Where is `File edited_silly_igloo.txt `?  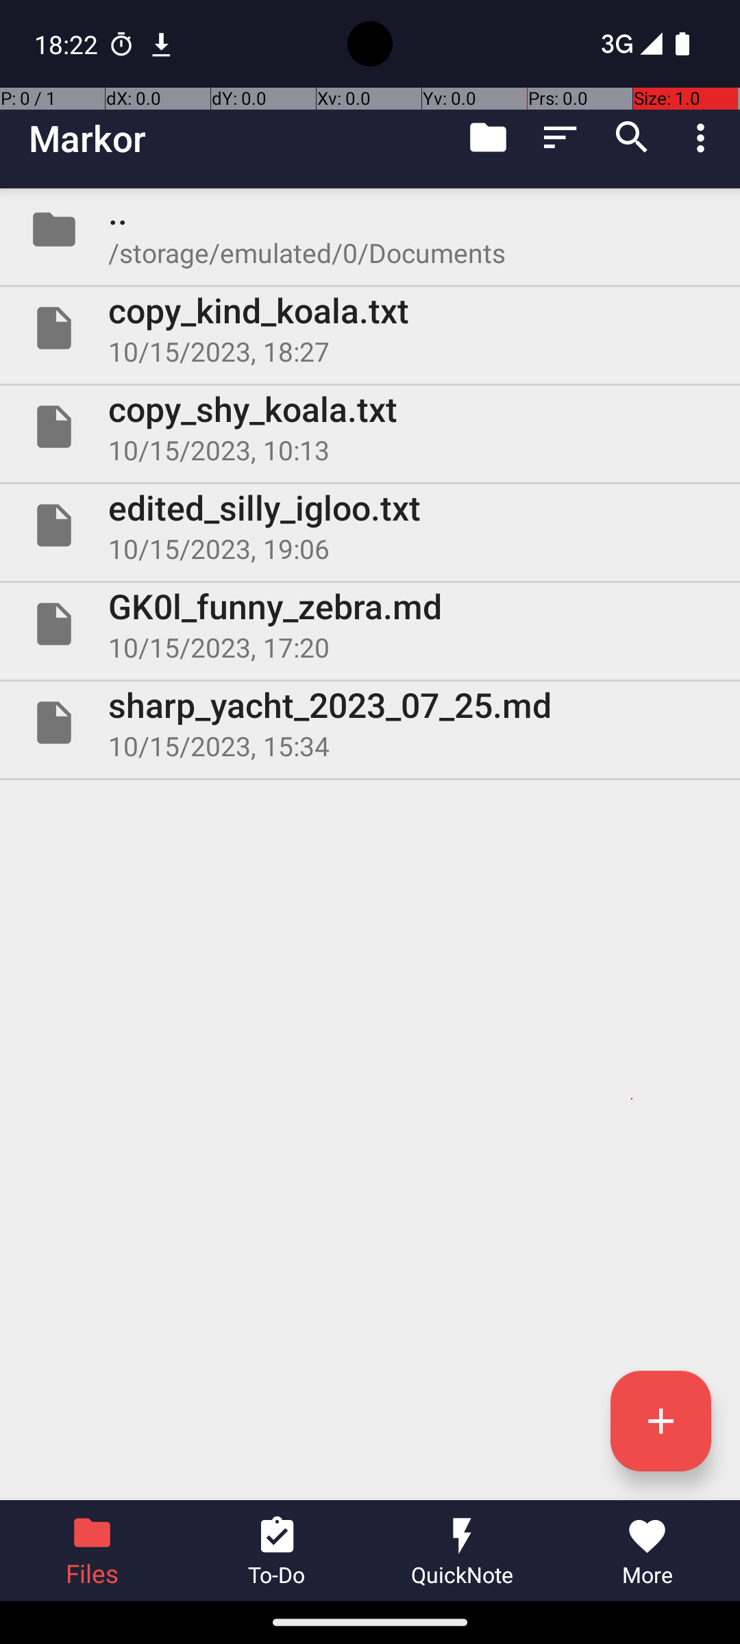 File edited_silly_igloo.txt  is located at coordinates (370, 525).